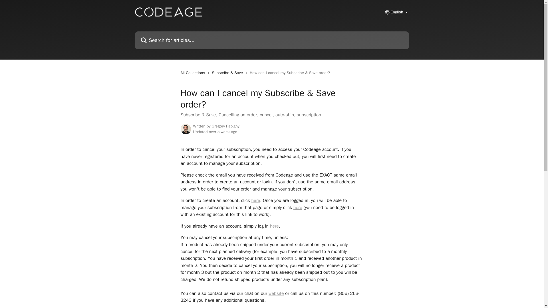 The height and width of the screenshot is (308, 548). Describe the element at coordinates (275, 226) in the screenshot. I see `here` at that location.